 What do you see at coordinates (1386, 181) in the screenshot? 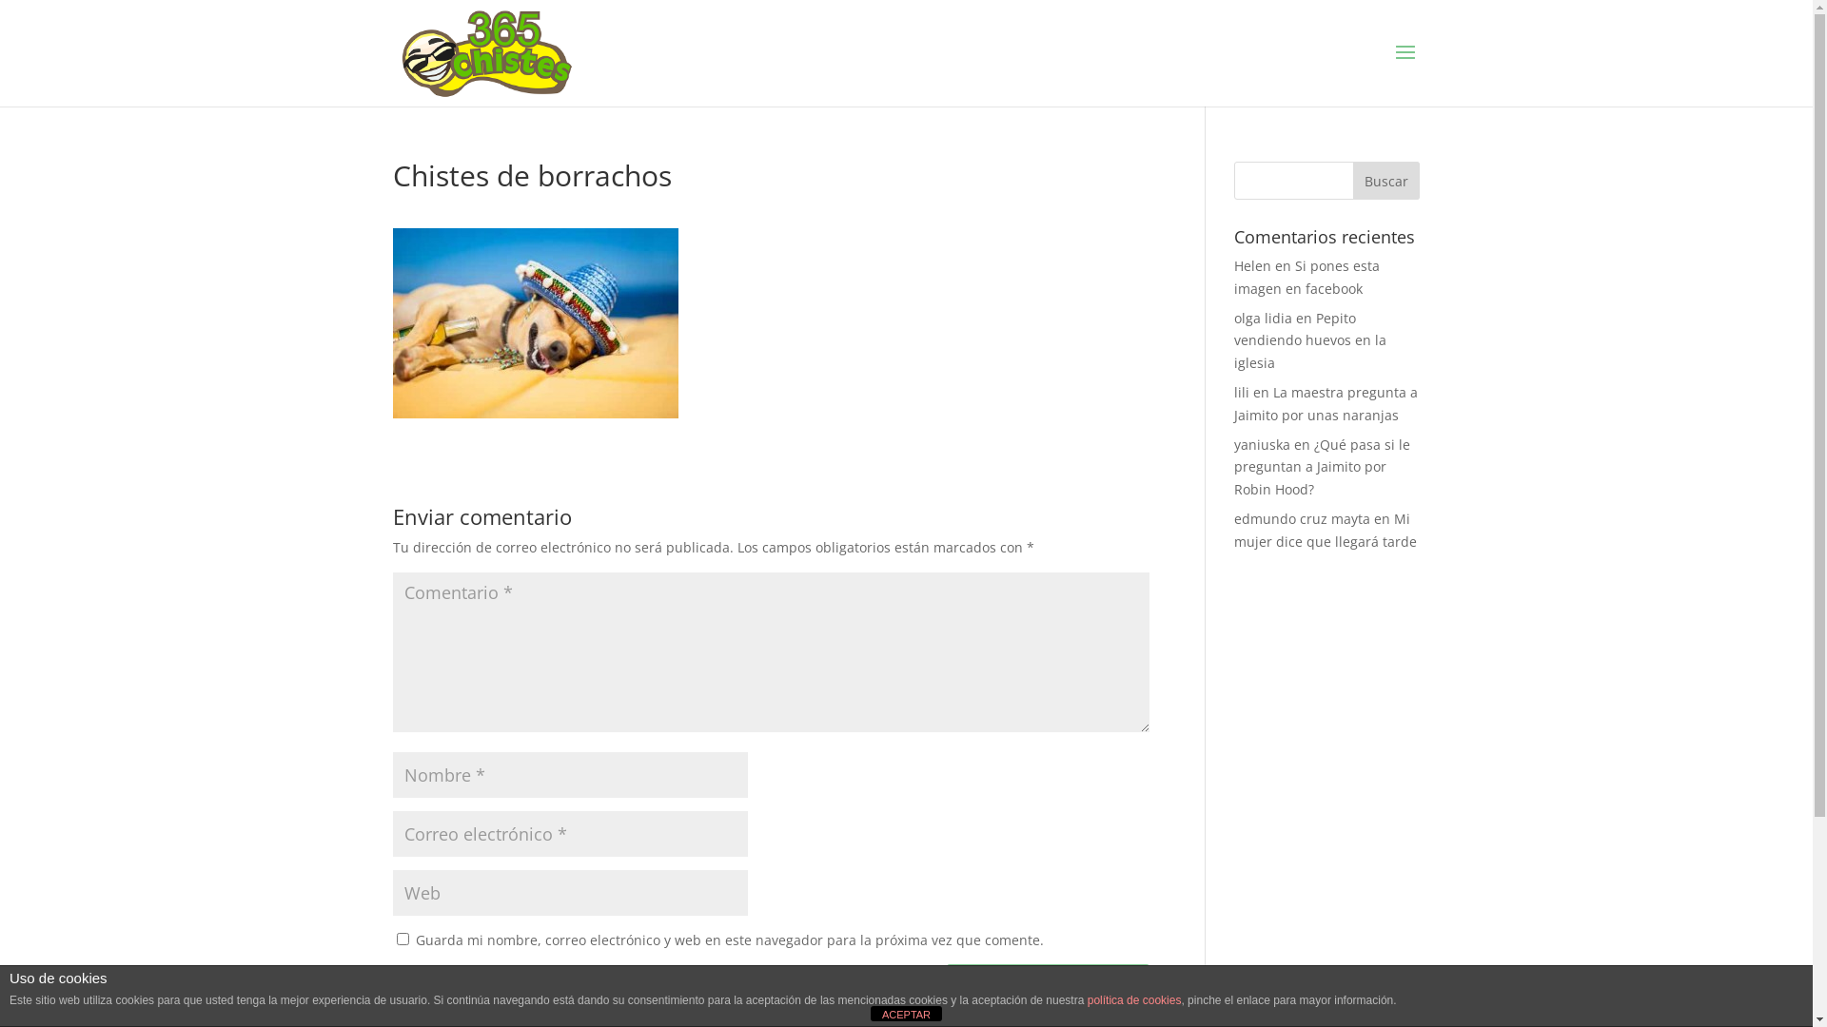
I see `Buscar` at bounding box center [1386, 181].